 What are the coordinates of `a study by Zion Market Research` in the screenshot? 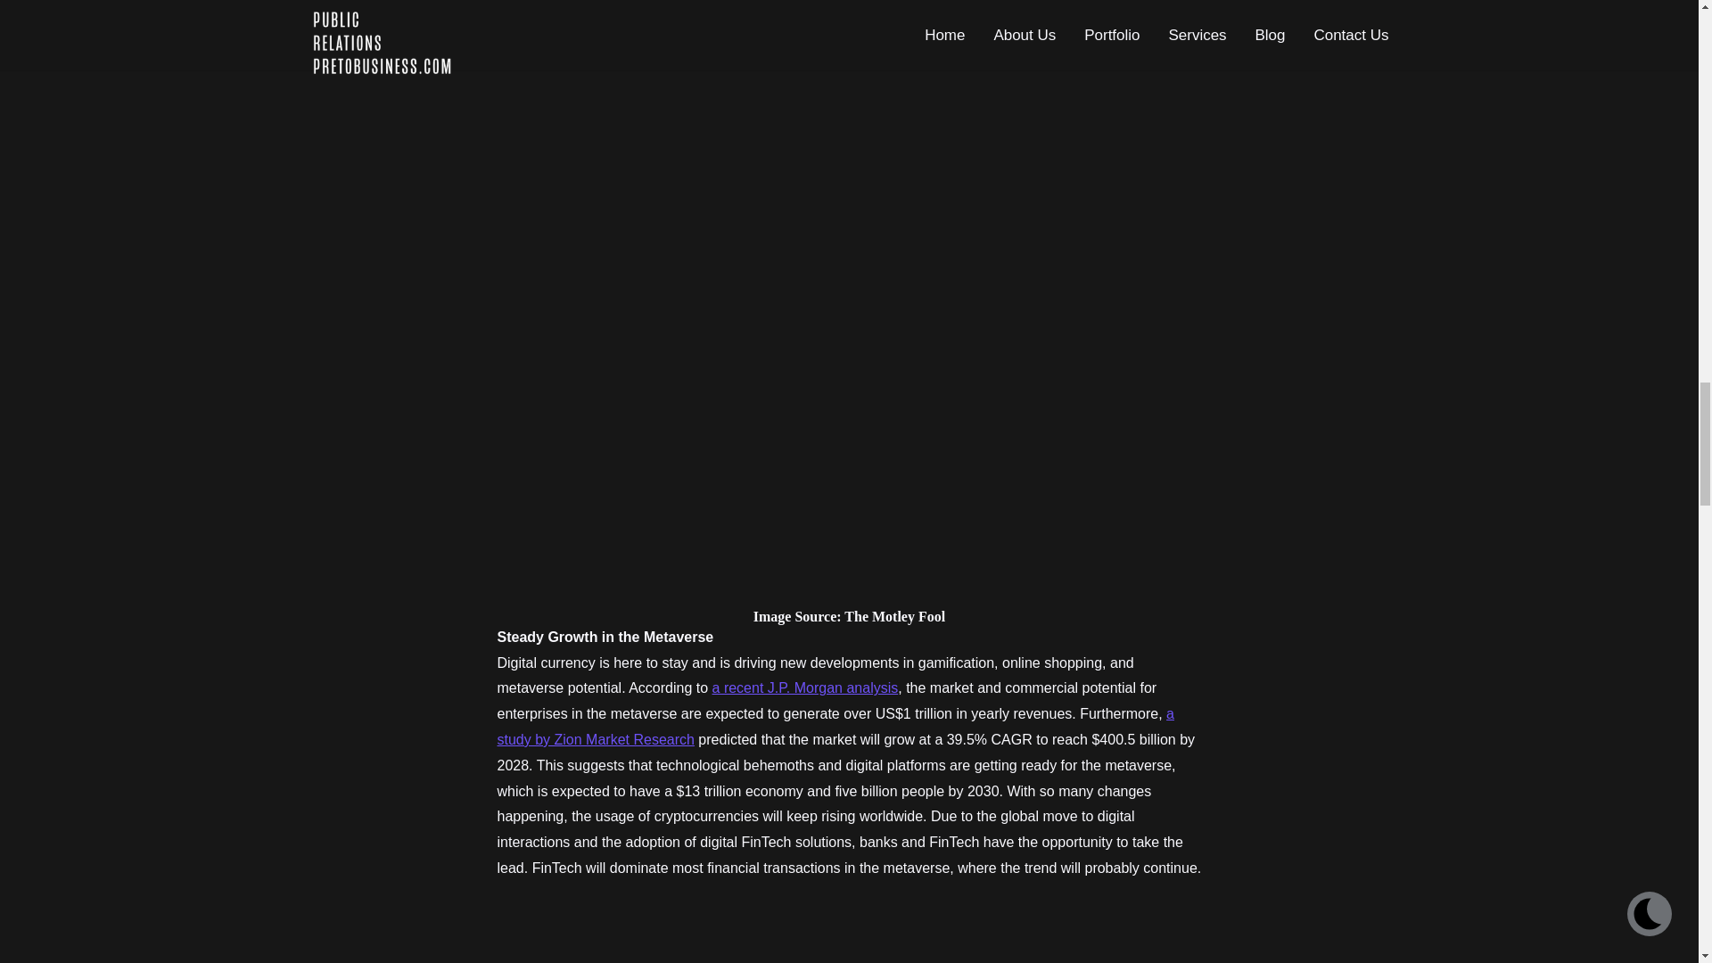 It's located at (836, 726).